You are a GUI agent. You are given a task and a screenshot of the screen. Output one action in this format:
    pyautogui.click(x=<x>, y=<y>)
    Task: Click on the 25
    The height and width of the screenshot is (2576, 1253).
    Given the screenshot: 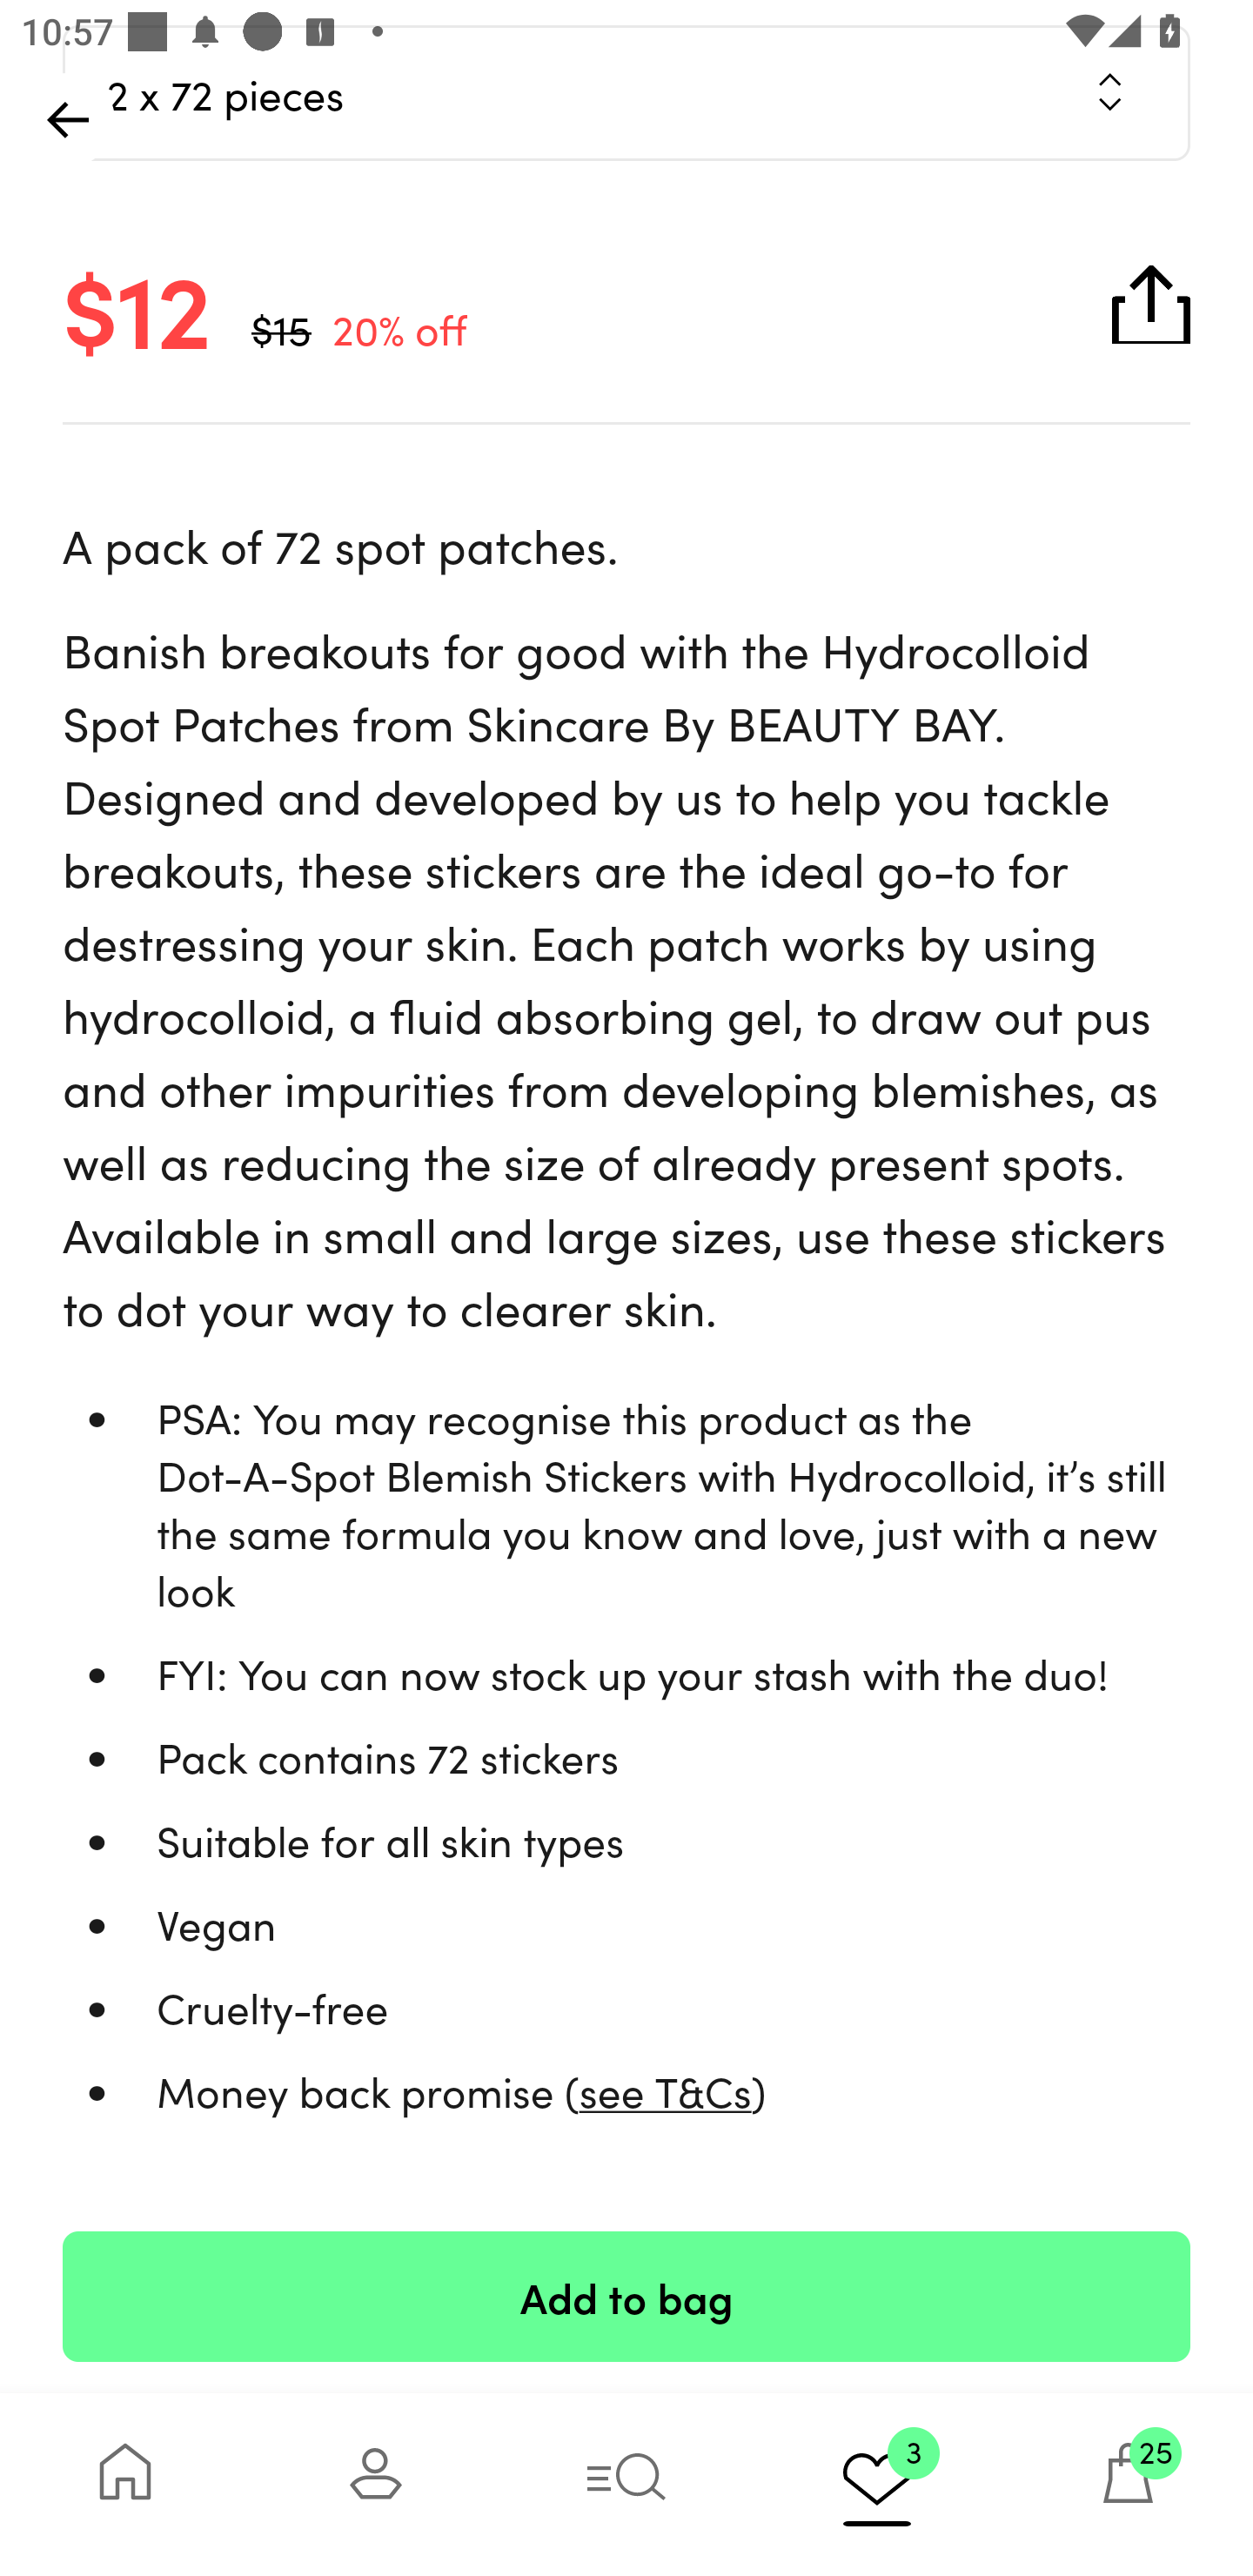 What is the action you would take?
    pyautogui.click(x=1128, y=2484)
    